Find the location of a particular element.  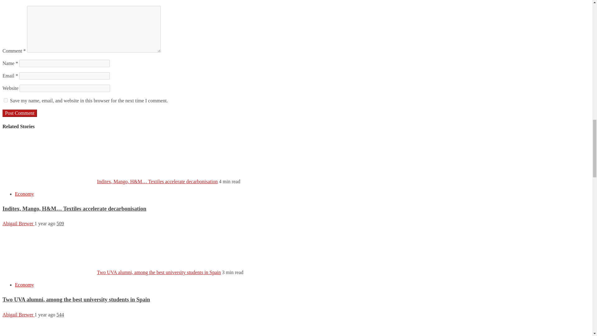

Post Comment is located at coordinates (20, 113).